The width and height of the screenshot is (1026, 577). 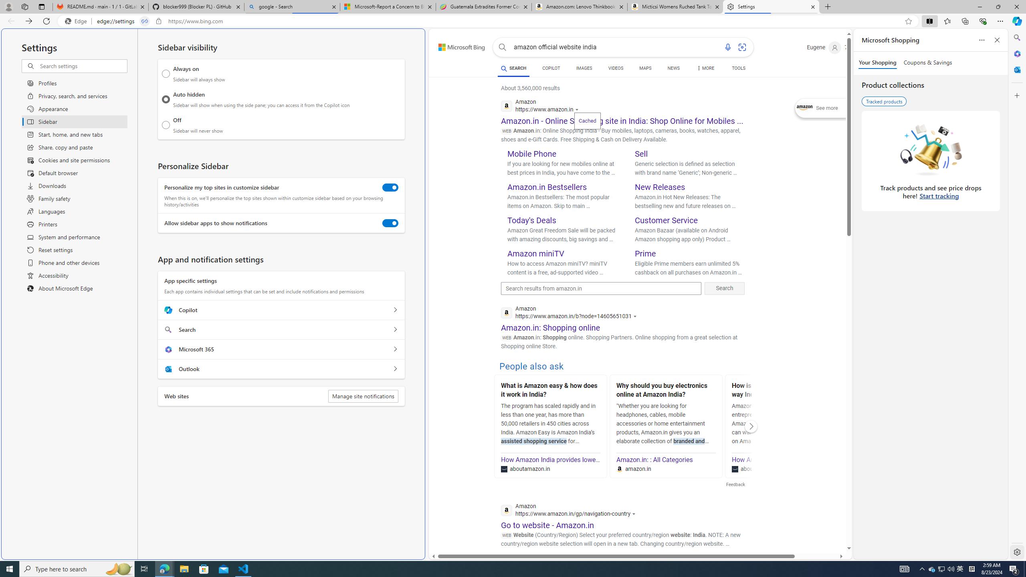 What do you see at coordinates (660, 187) in the screenshot?
I see `New Releases` at bounding box center [660, 187].